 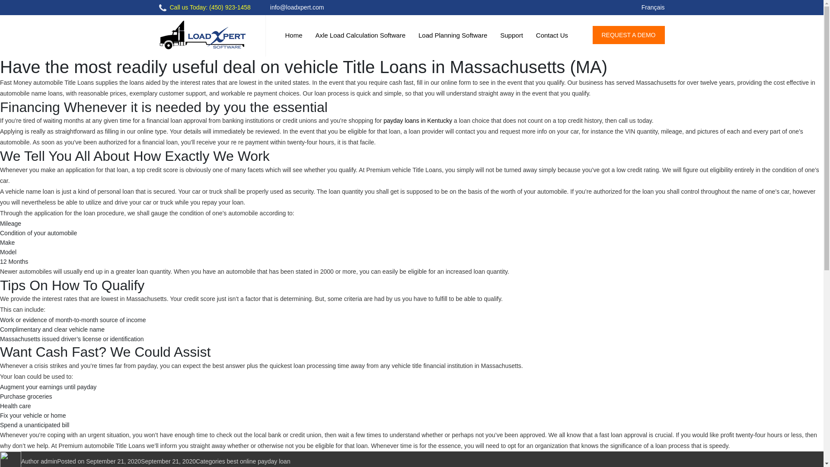 I want to click on September 21, 2020September 21, 2020, so click(x=141, y=461).